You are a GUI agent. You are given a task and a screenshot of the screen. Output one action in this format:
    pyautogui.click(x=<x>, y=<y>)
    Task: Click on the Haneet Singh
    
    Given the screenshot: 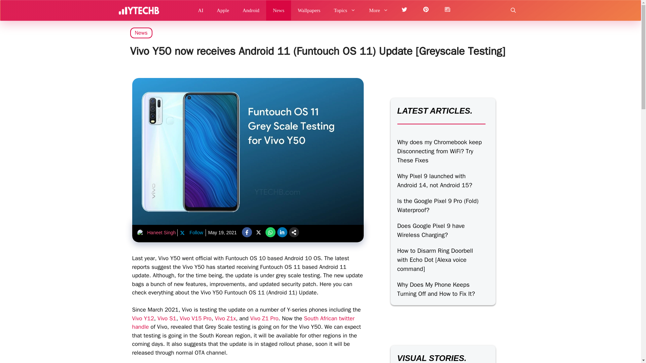 What is the action you would take?
    pyautogui.click(x=161, y=232)
    